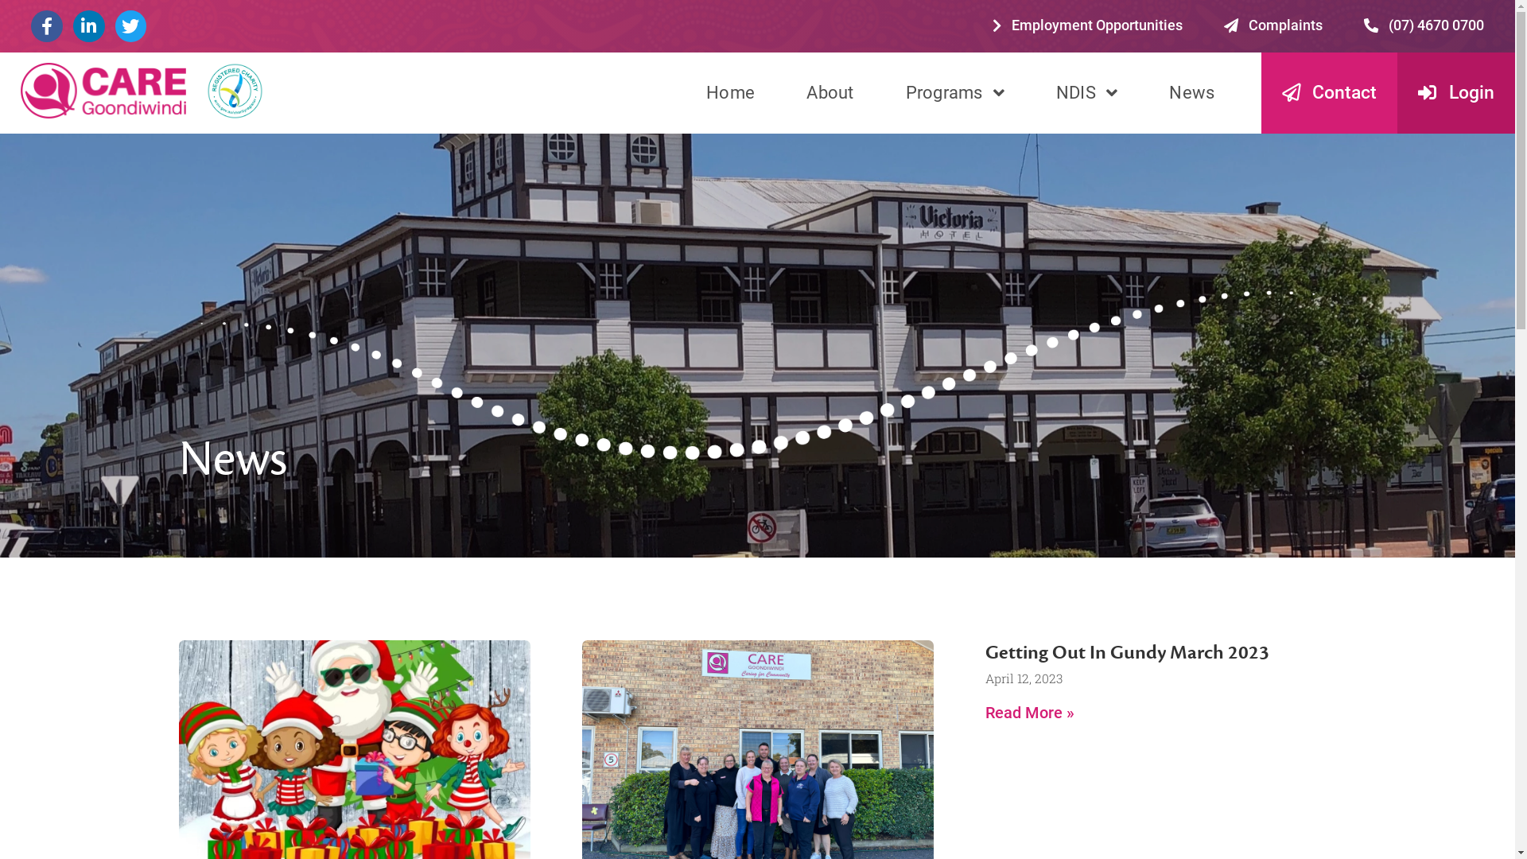  What do you see at coordinates (37, 21) in the screenshot?
I see `Facebook-f` at bounding box center [37, 21].